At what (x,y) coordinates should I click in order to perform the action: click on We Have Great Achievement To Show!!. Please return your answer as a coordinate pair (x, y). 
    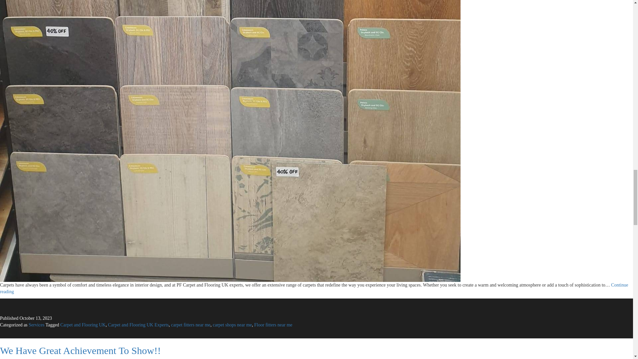
    Looking at the image, I should click on (80, 350).